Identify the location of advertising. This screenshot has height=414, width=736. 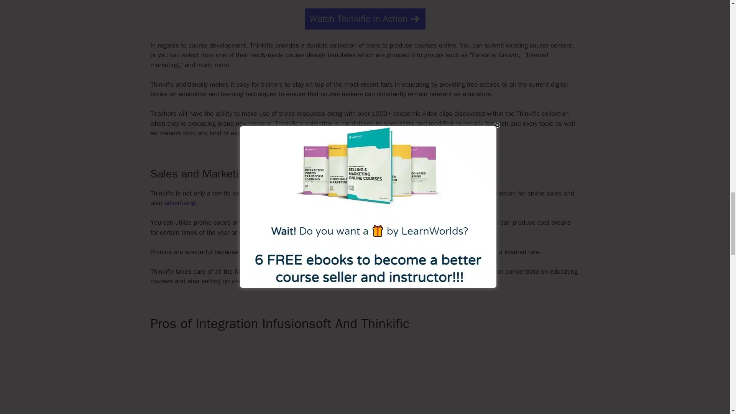
(179, 203).